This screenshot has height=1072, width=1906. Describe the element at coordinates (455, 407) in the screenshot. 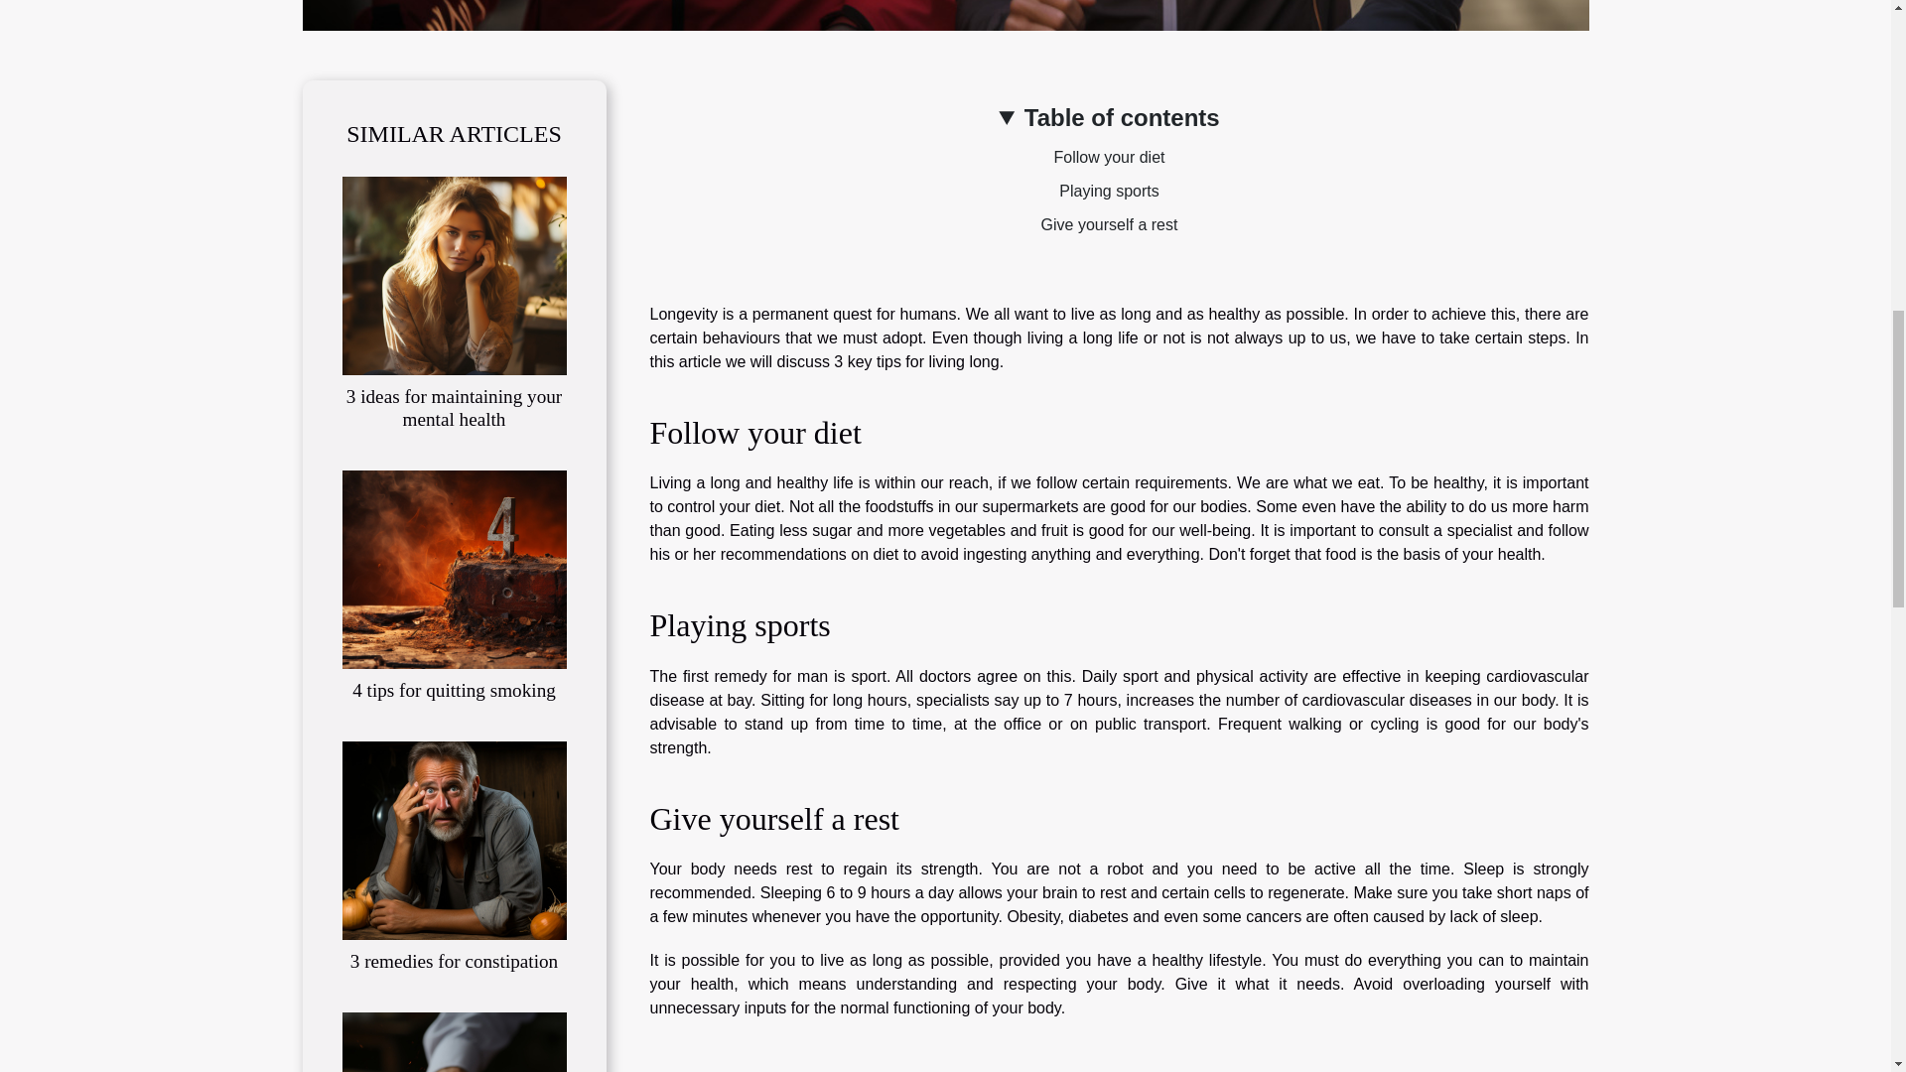

I see `3 ideas for maintaining your mental health` at that location.